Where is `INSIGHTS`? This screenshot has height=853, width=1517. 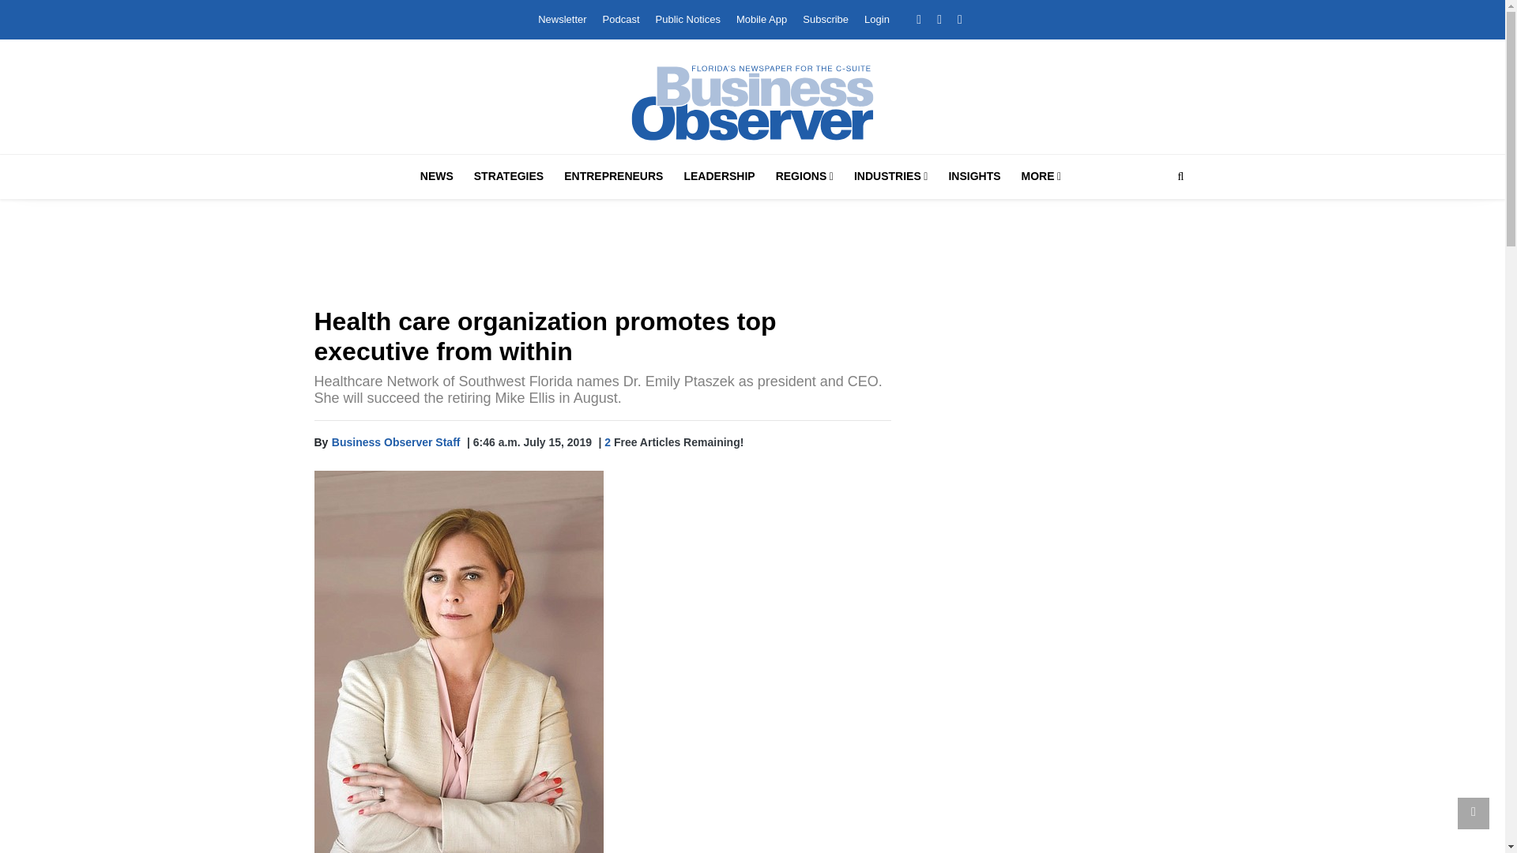 INSIGHTS is located at coordinates (974, 176).